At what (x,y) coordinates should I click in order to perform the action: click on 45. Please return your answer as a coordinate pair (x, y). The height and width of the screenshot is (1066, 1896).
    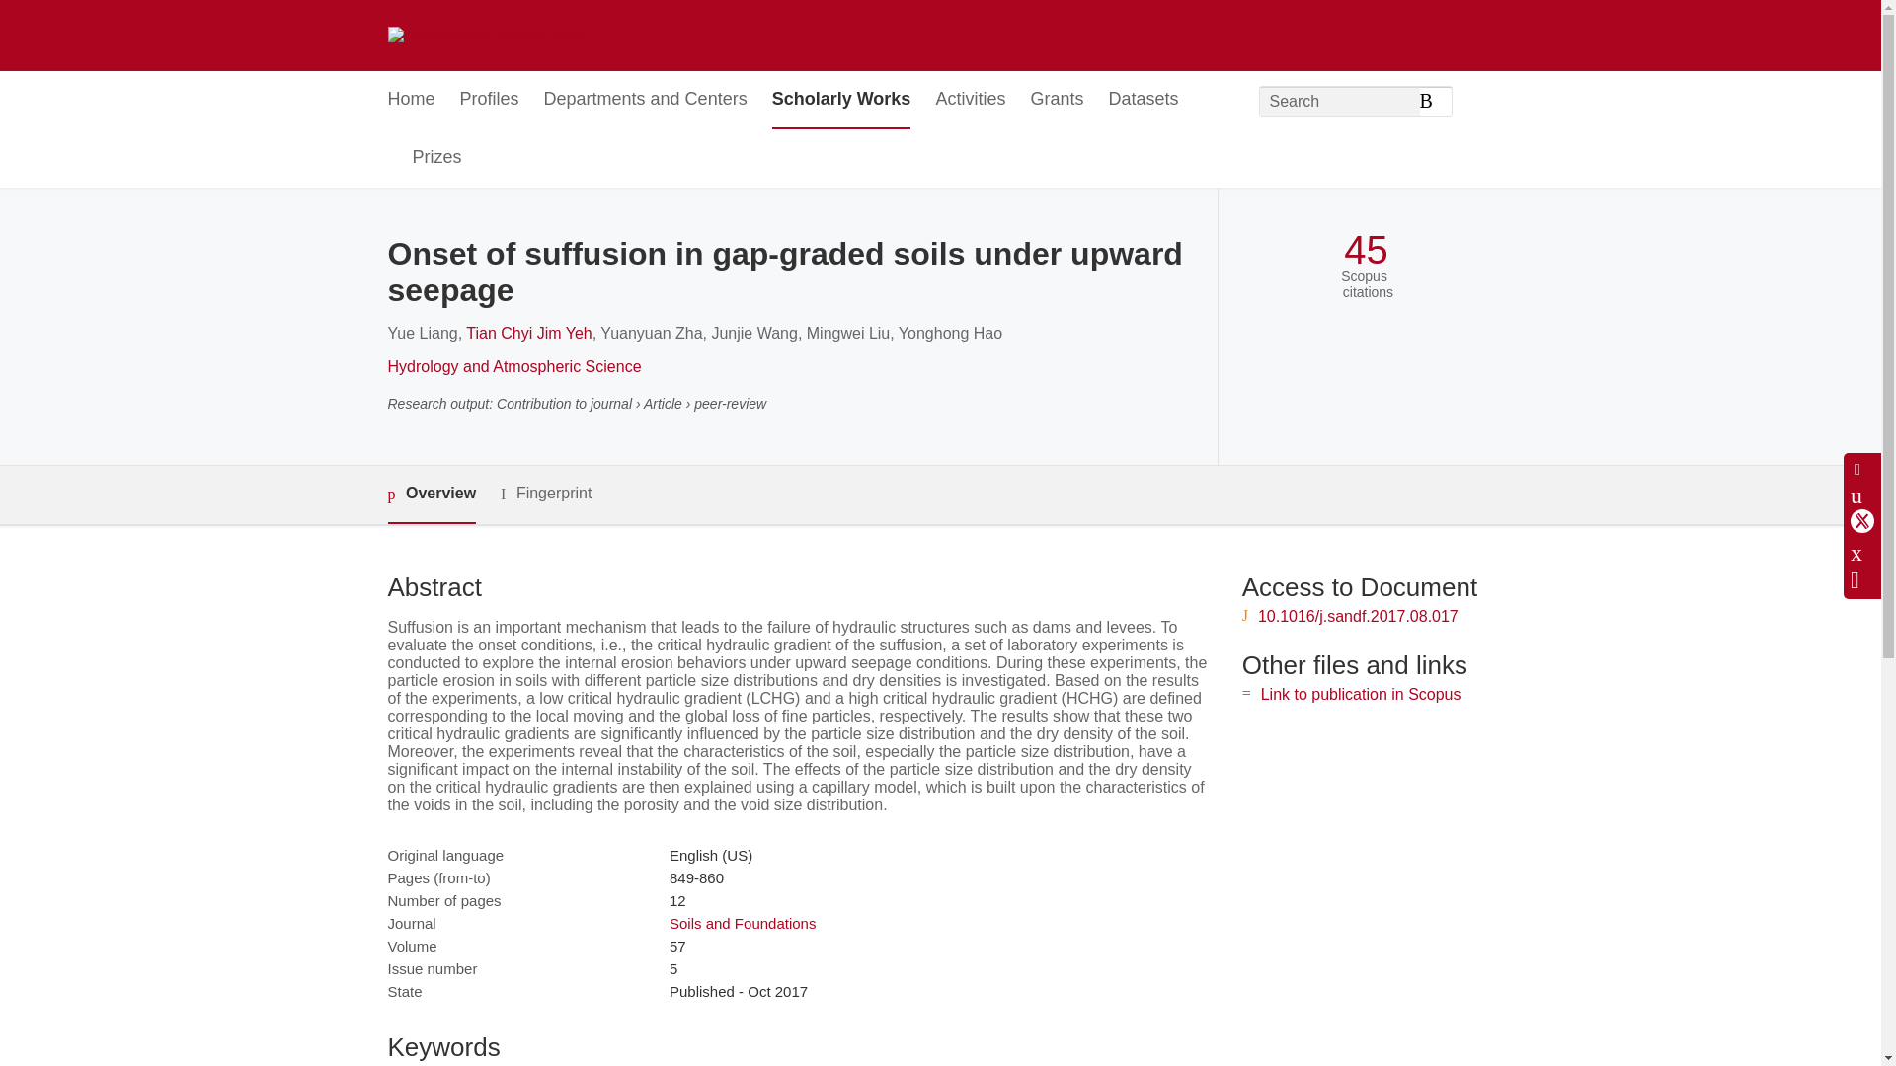
    Looking at the image, I should click on (1366, 251).